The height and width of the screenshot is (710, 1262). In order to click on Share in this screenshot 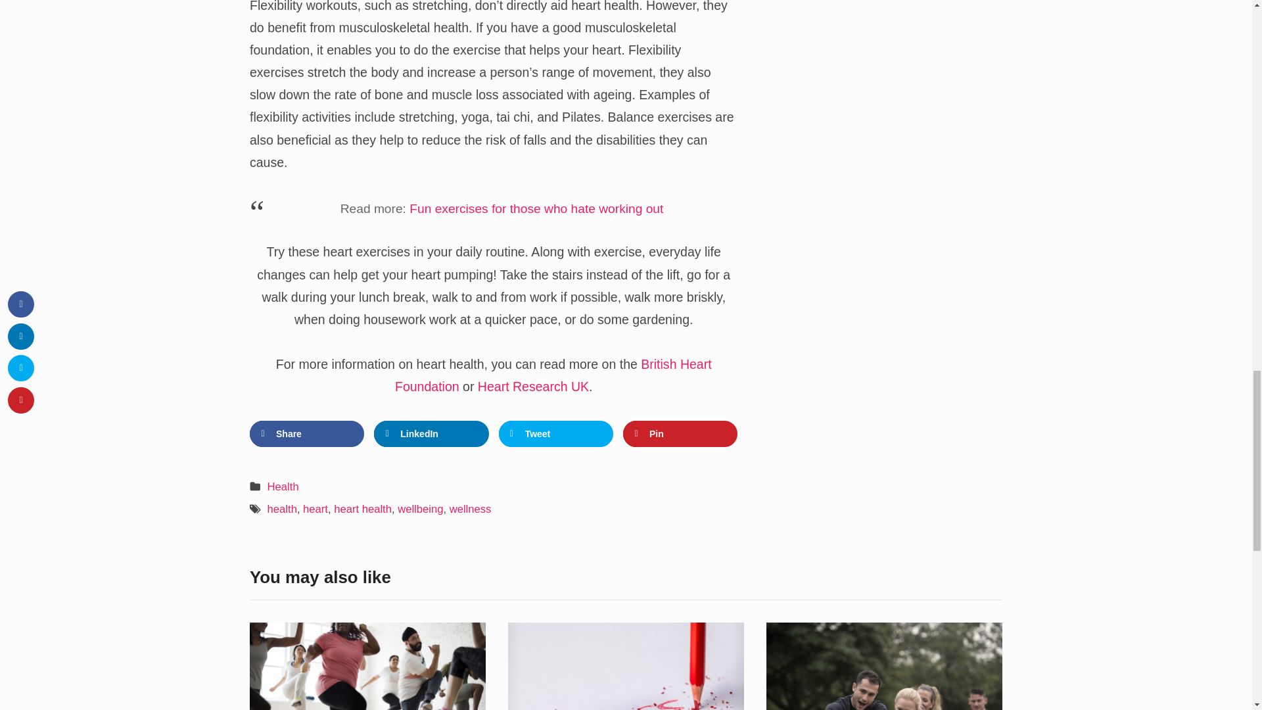, I will do `click(307, 434)`.